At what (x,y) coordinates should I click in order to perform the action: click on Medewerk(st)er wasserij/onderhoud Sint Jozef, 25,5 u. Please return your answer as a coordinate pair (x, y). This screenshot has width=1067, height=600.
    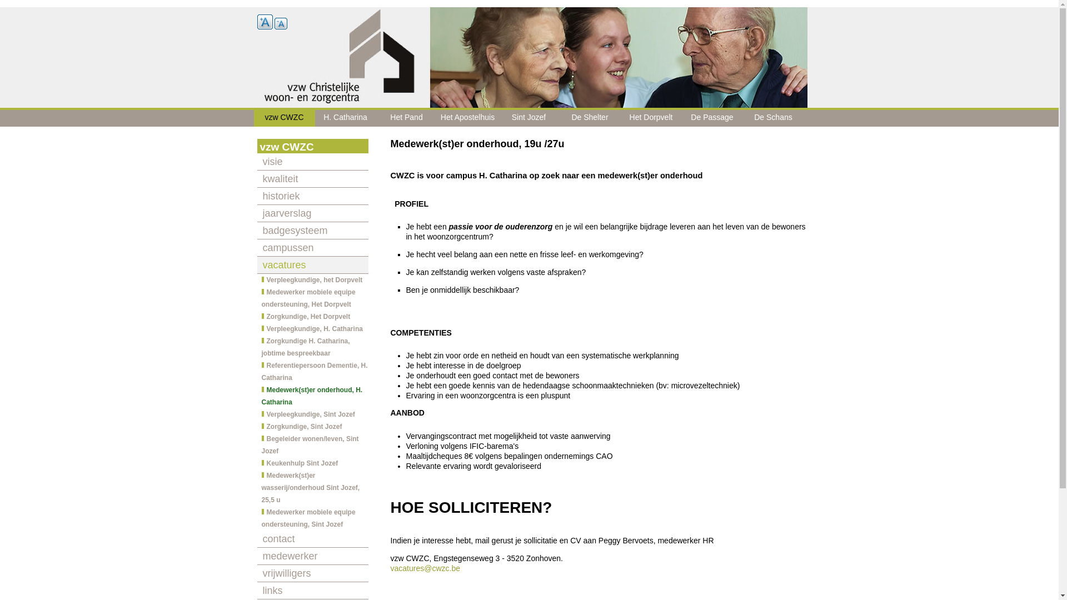
    Looking at the image, I should click on (312, 488).